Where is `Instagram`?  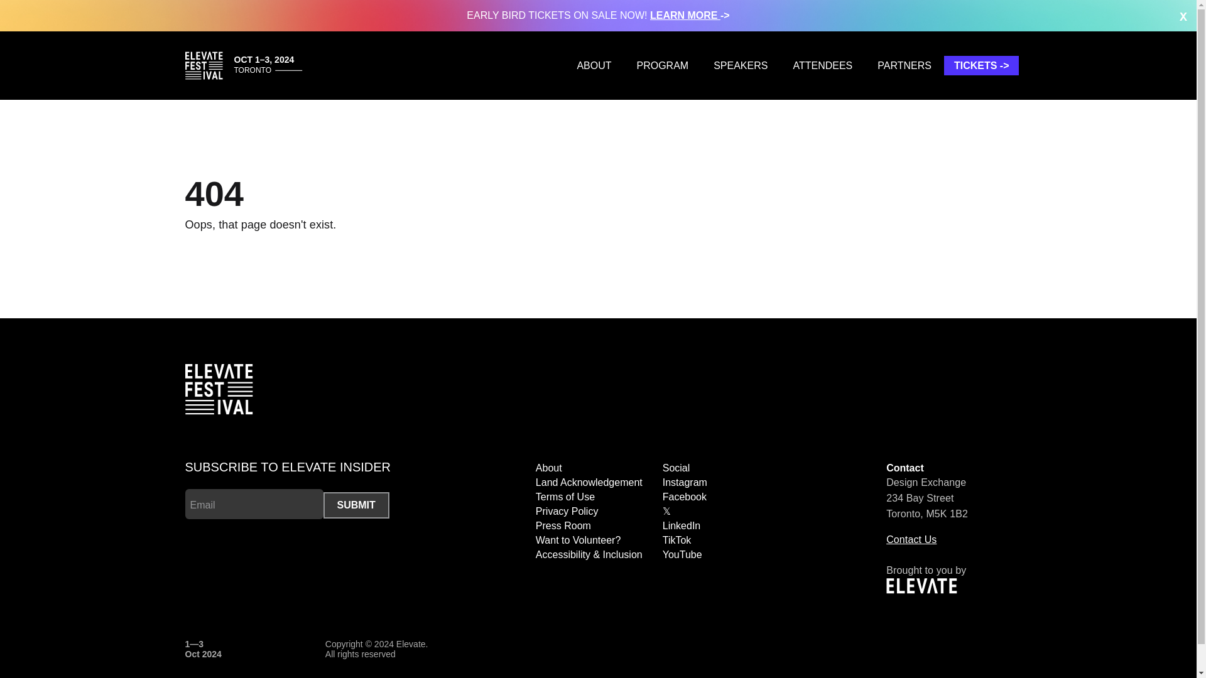
Instagram is located at coordinates (685, 482).